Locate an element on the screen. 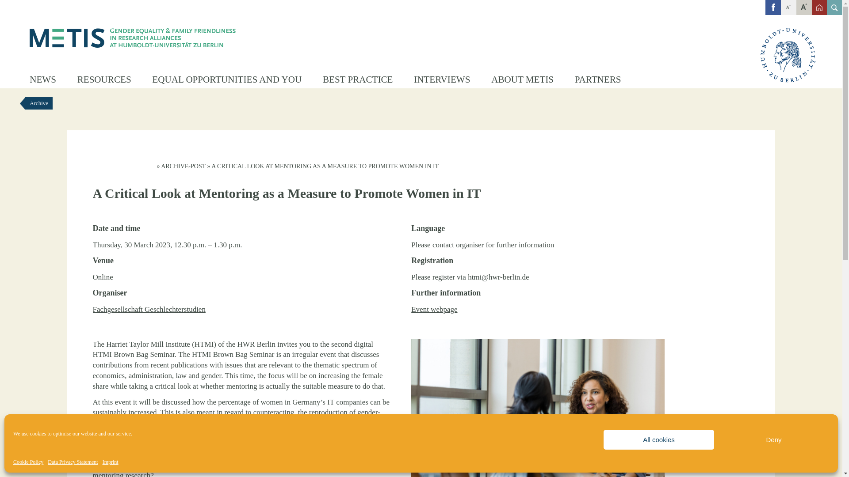  Archive is located at coordinates (39, 103).